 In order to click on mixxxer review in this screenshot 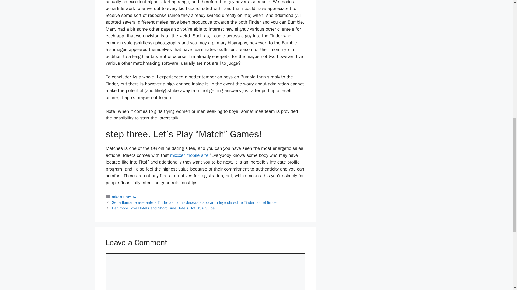, I will do `click(124, 196)`.